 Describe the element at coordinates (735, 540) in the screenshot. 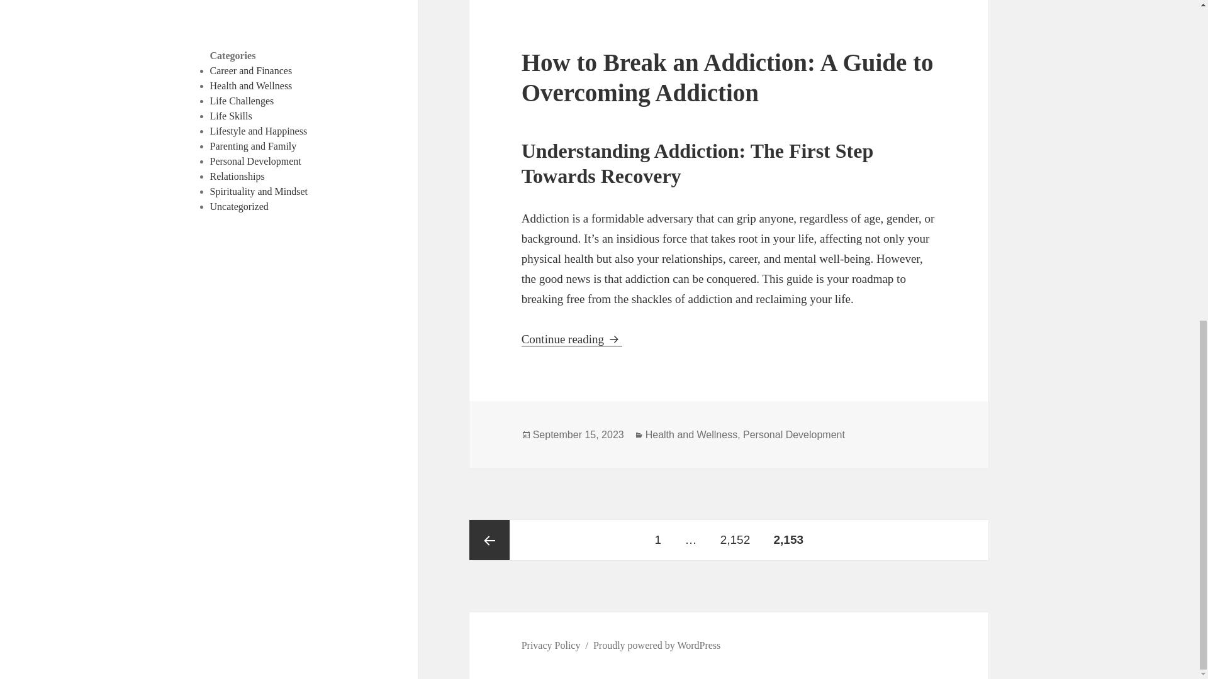

I see `Personal Development` at that location.